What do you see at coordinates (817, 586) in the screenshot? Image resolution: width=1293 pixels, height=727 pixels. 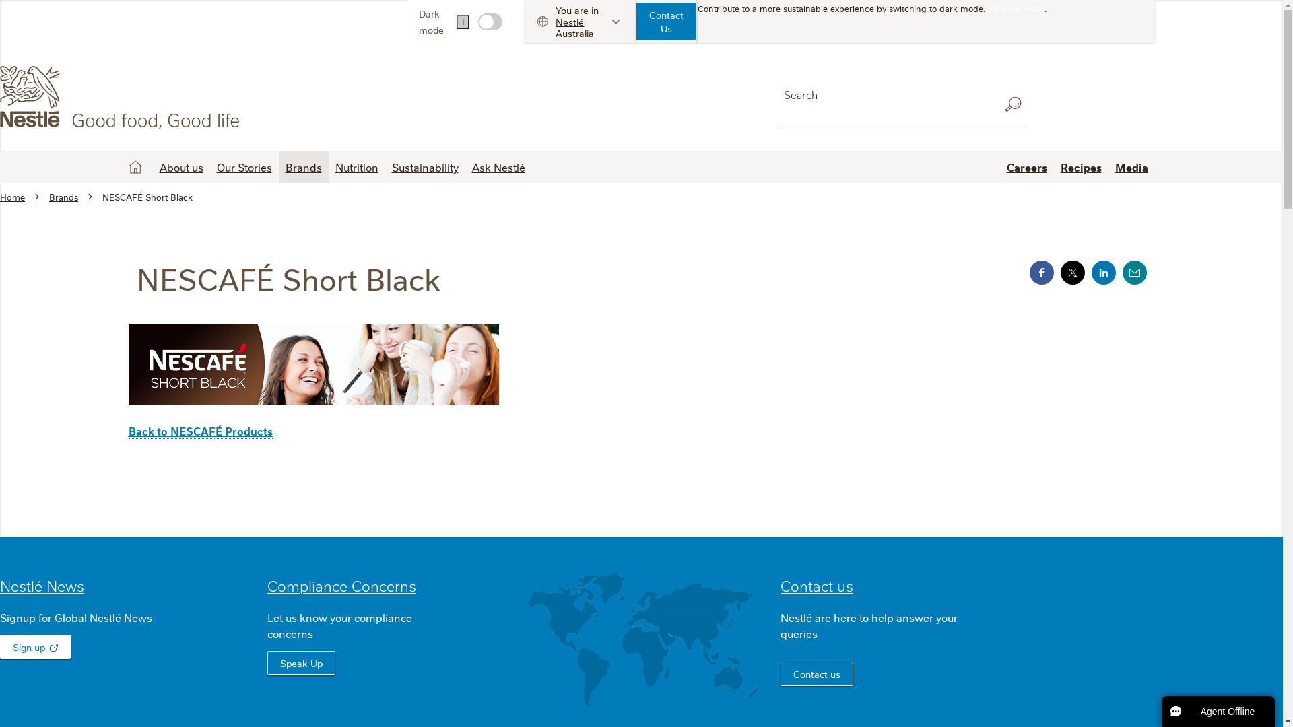 I see `Contact us` at bounding box center [817, 586].